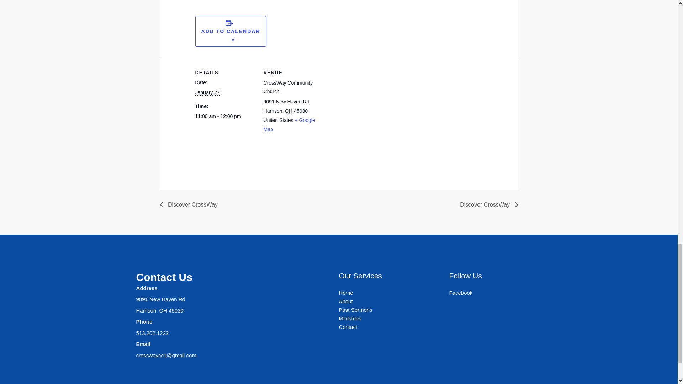  Describe the element at coordinates (288, 111) in the screenshot. I see `Ohio` at that location.